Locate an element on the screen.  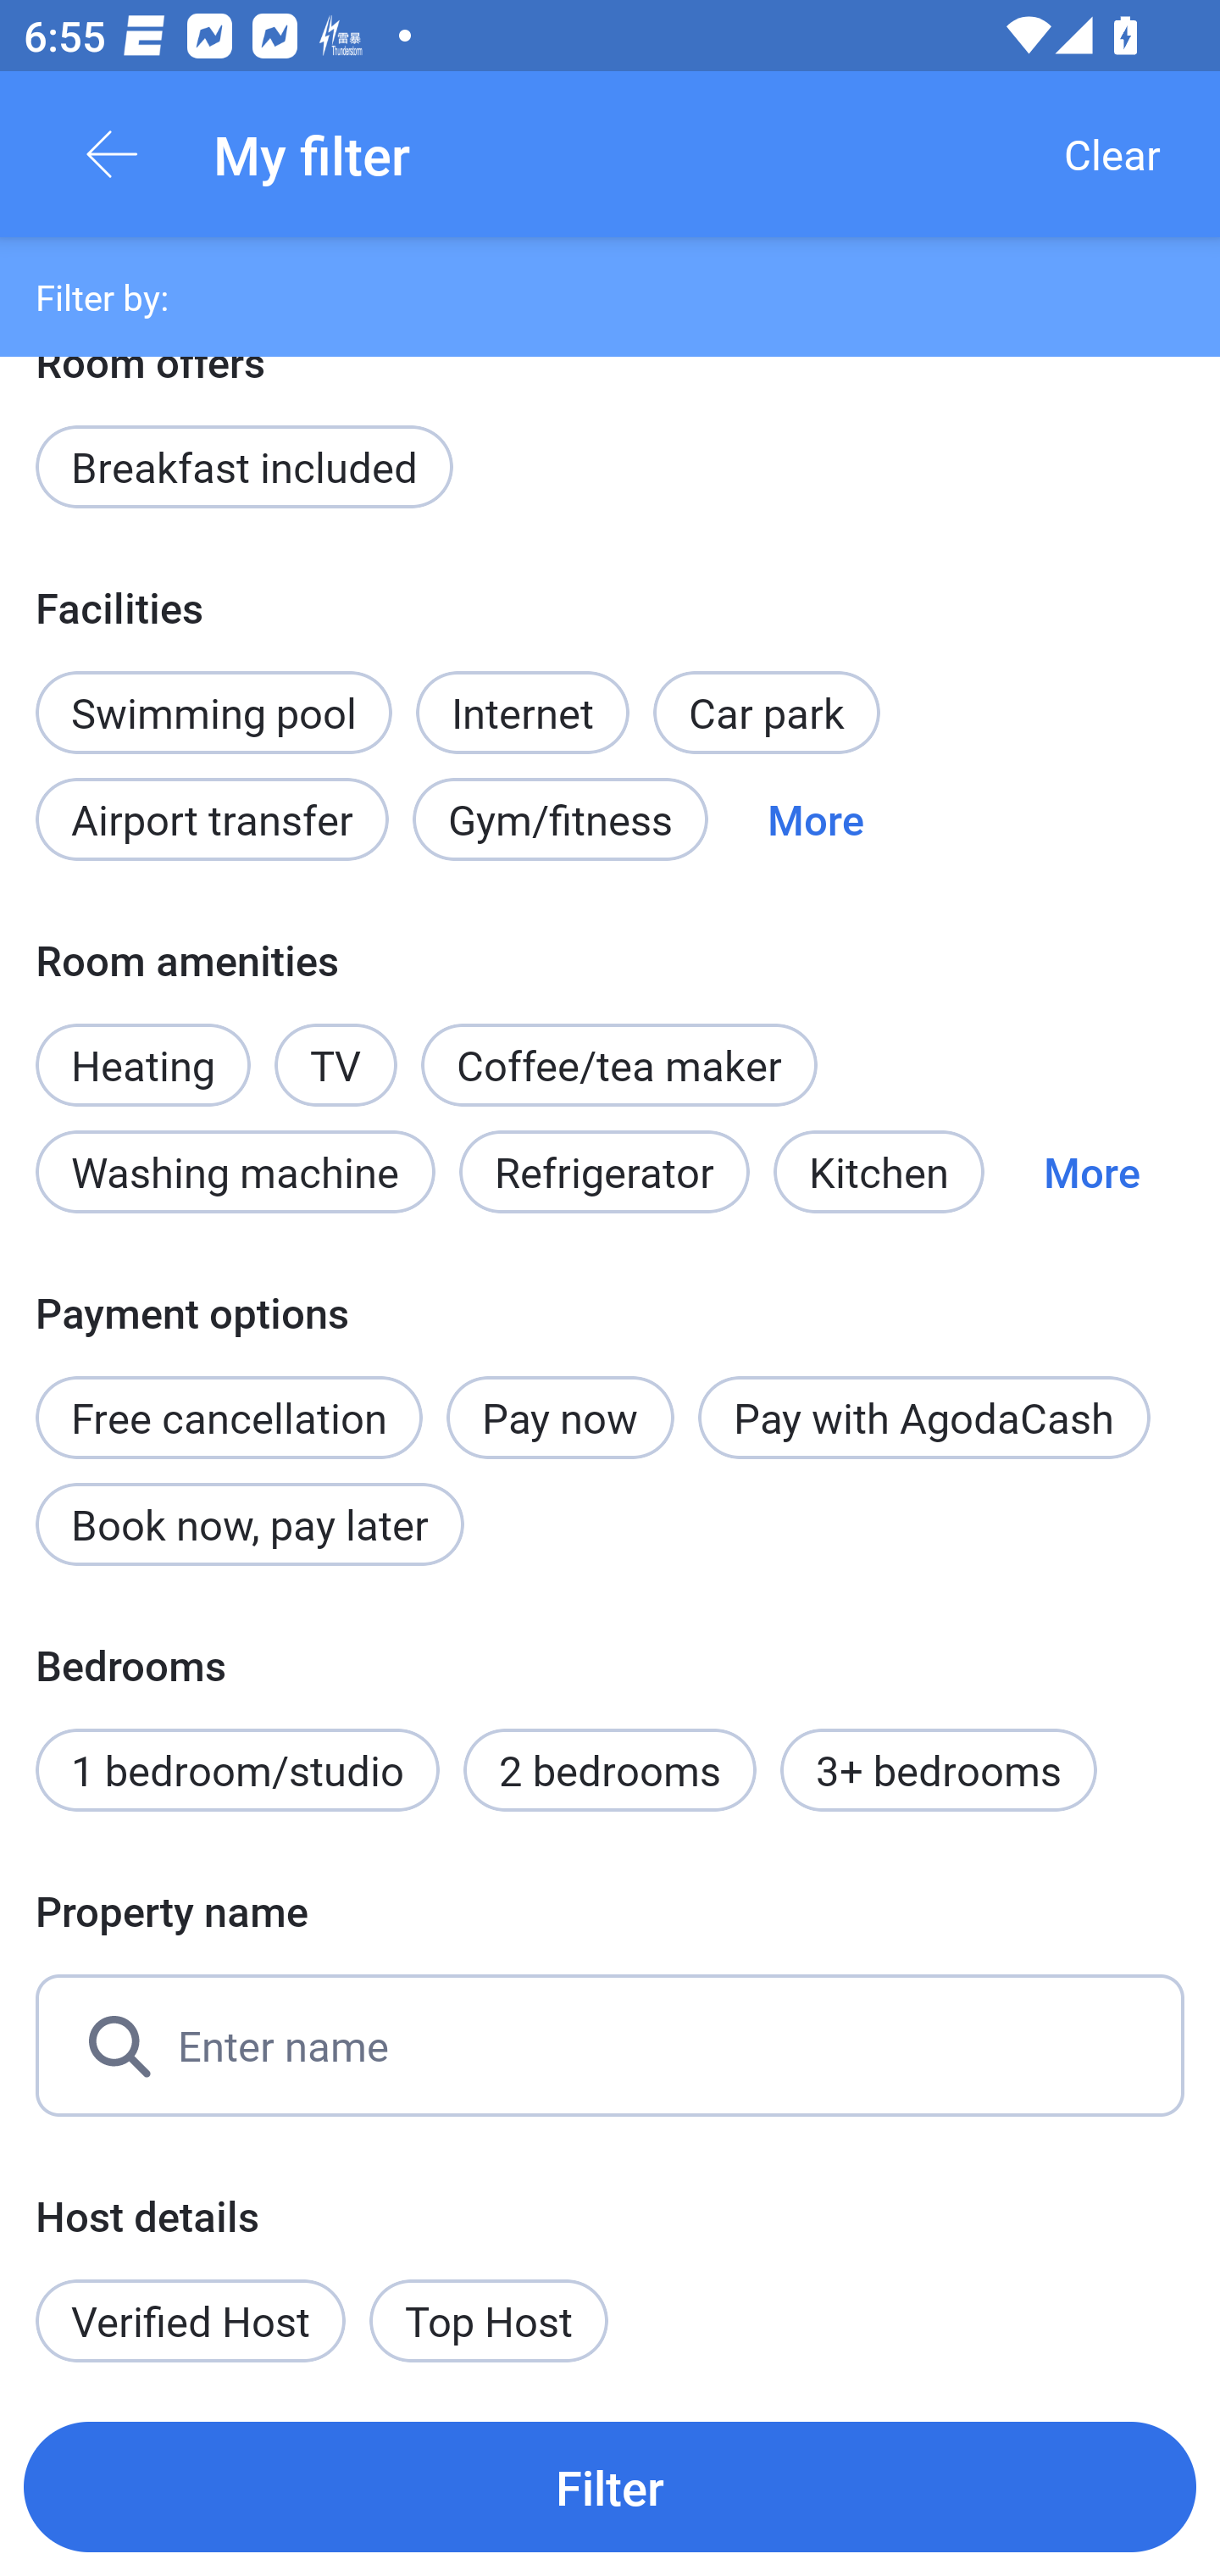
Enter name is located at coordinates (610, 2045).